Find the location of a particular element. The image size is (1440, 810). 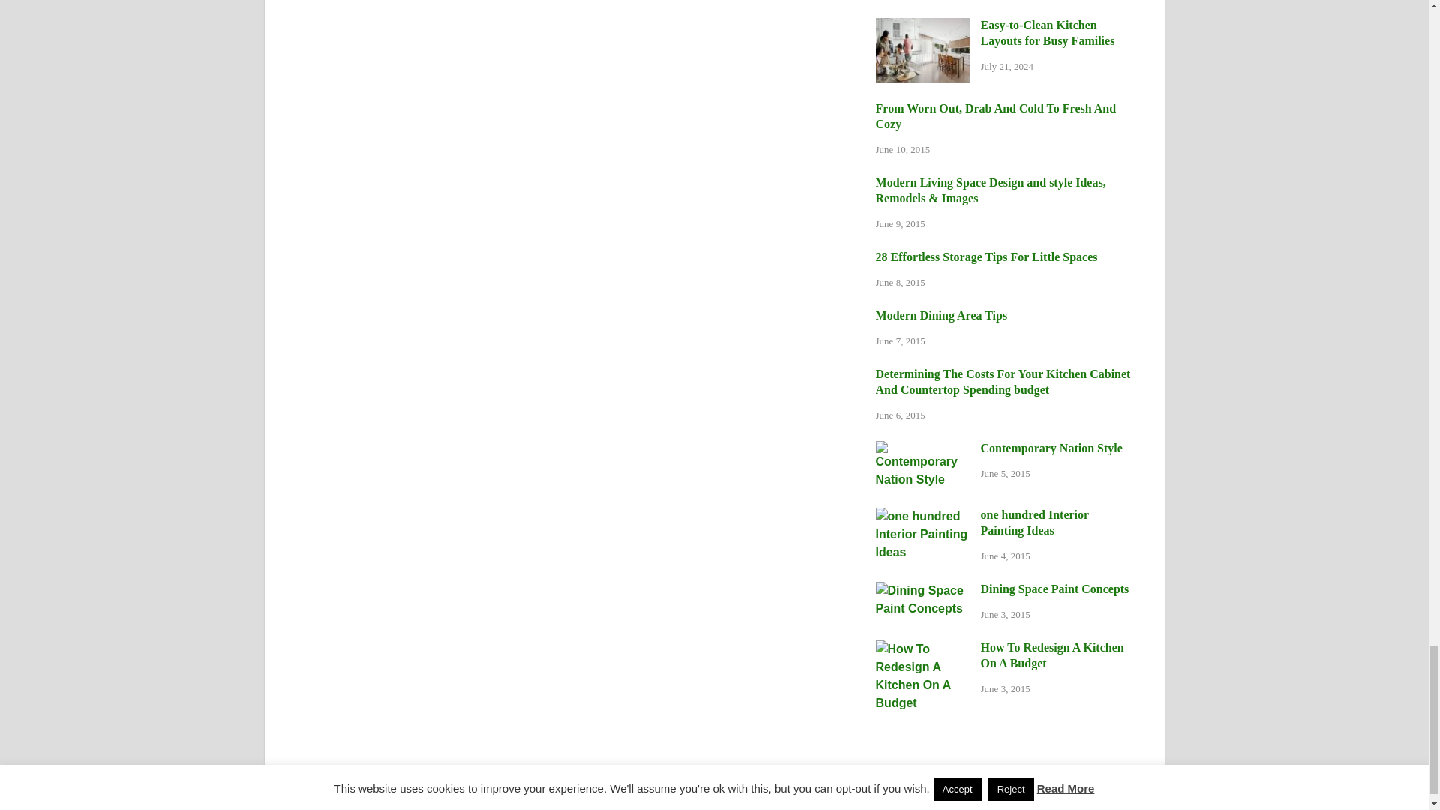

Dining Space Paint Concepts is located at coordinates (922, 589).